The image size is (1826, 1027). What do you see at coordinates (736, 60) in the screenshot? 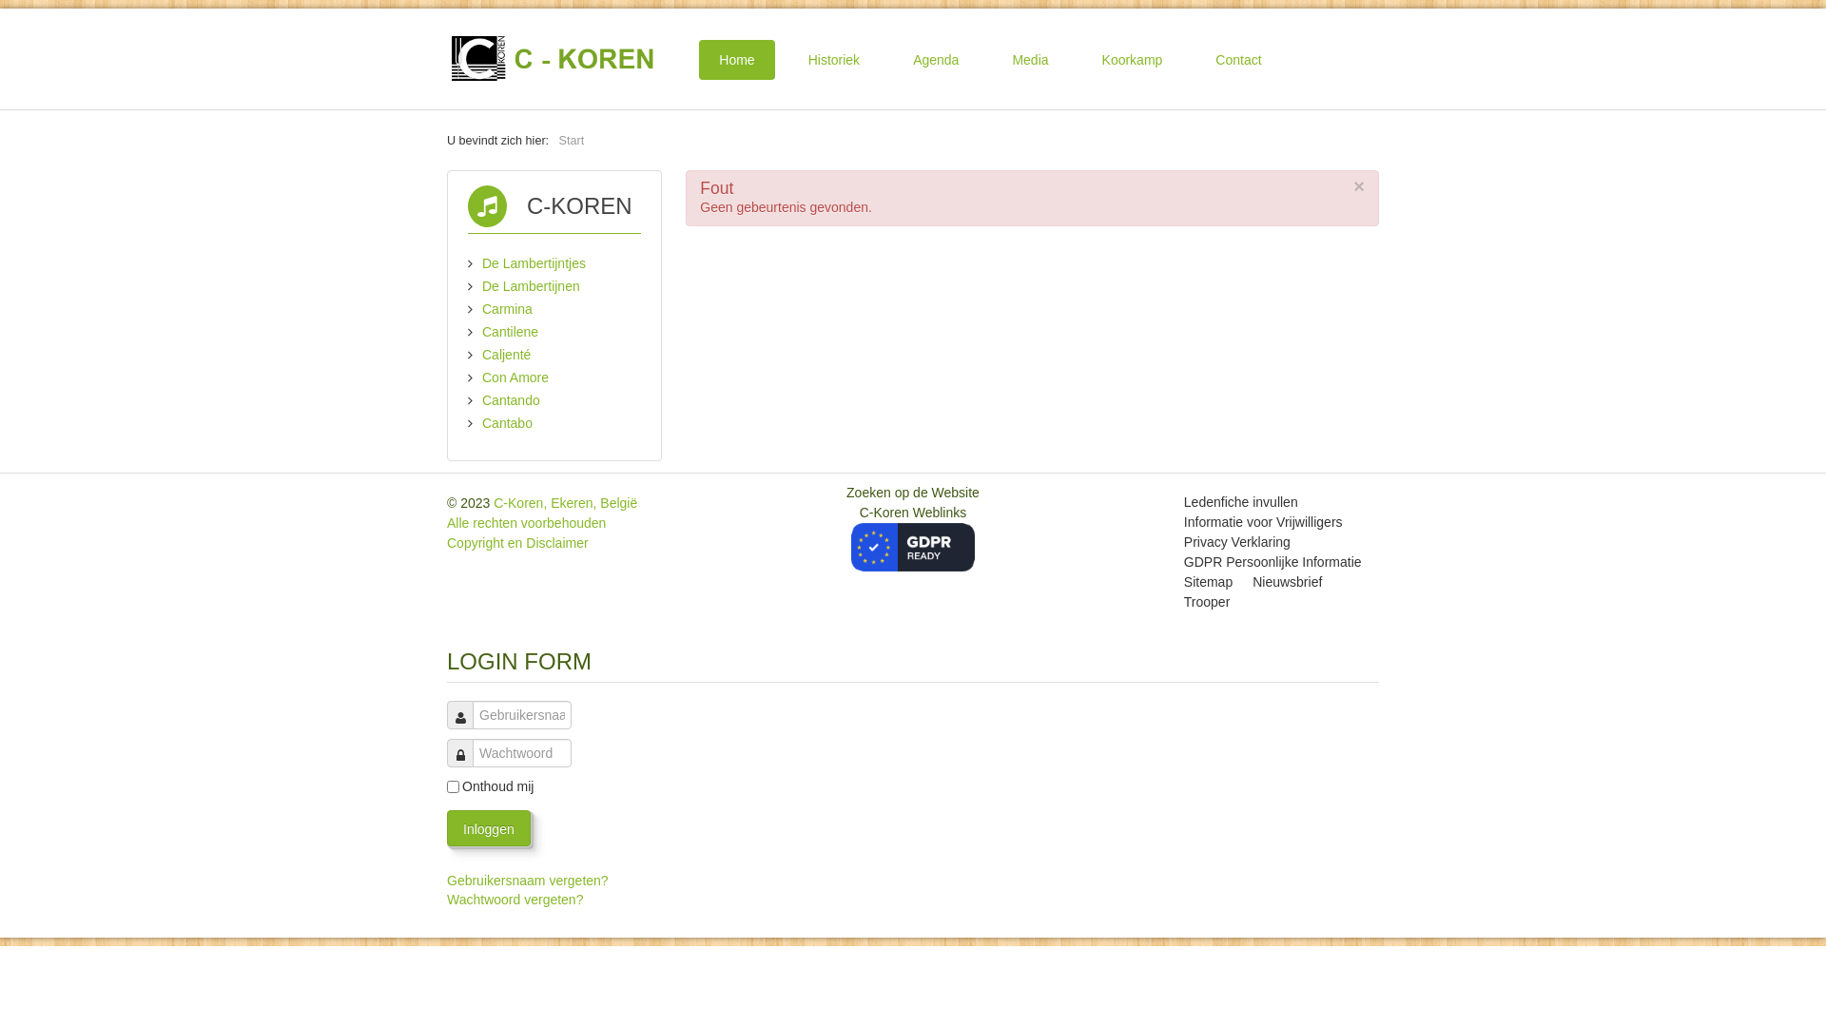
I see `Home` at bounding box center [736, 60].